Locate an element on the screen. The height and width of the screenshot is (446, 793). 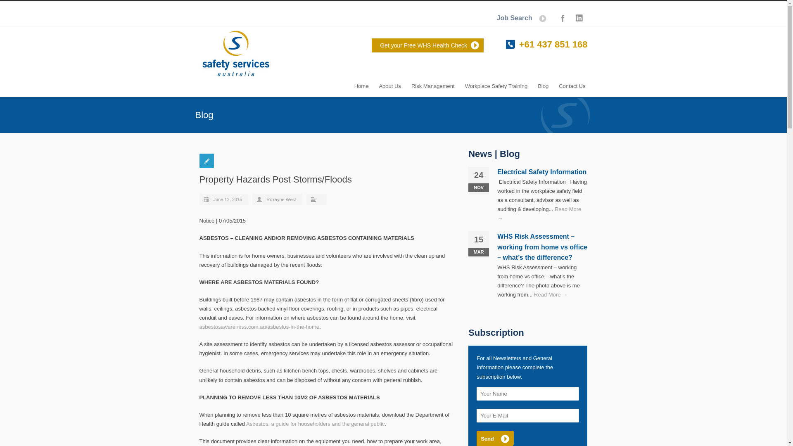
 Asbestos: a guide for householders and the general public is located at coordinates (315, 424).